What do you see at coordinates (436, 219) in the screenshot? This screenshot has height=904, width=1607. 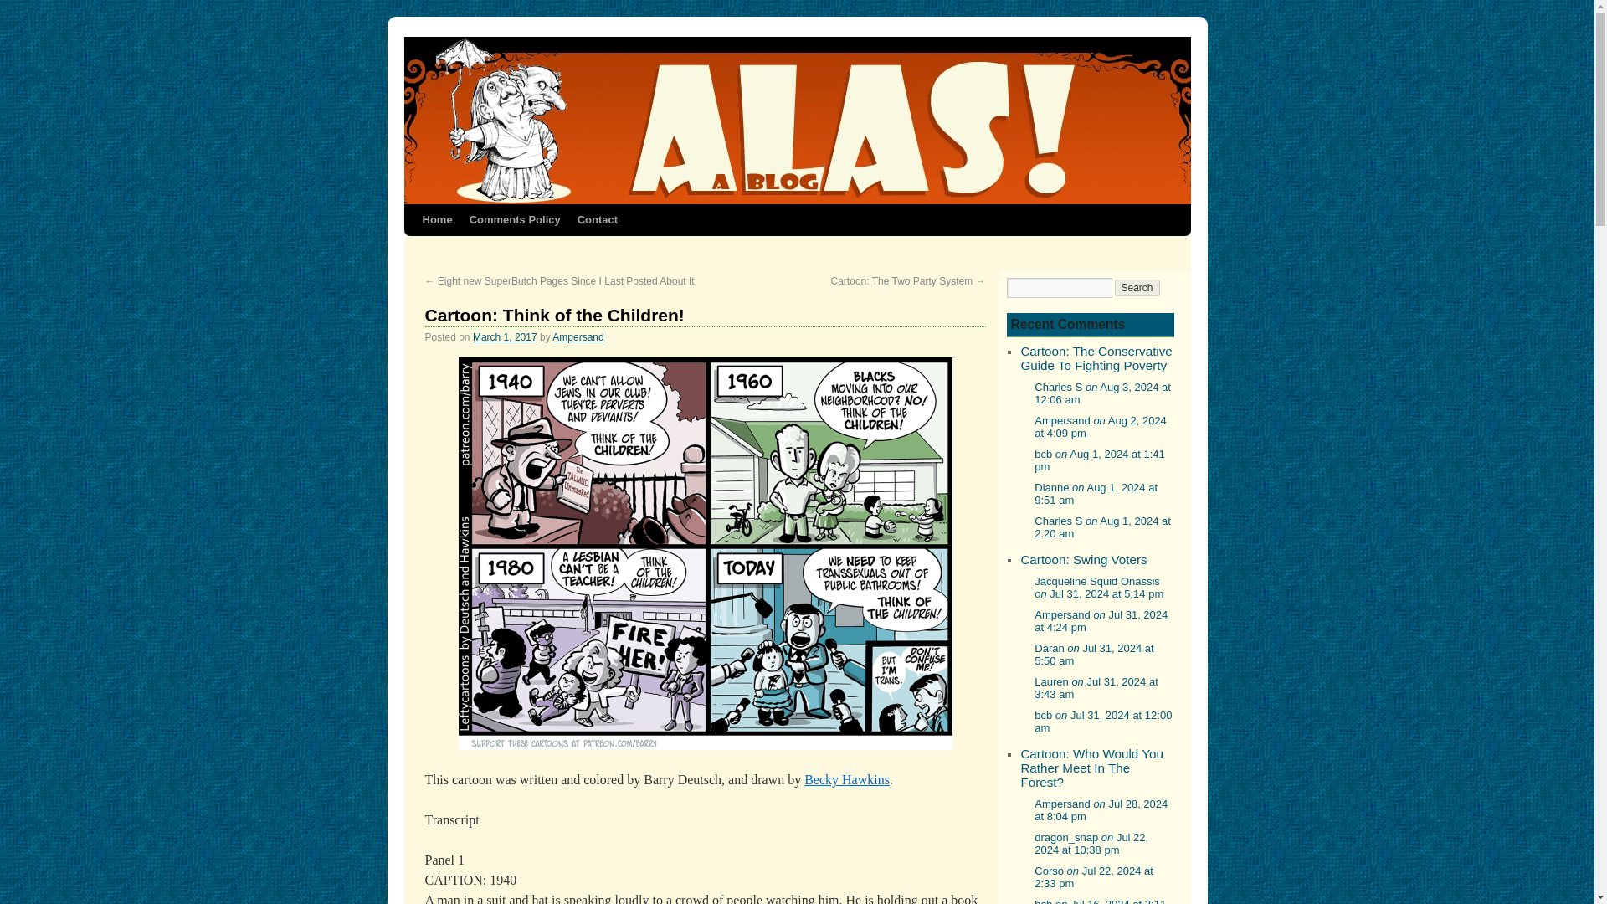 I see `Home` at bounding box center [436, 219].